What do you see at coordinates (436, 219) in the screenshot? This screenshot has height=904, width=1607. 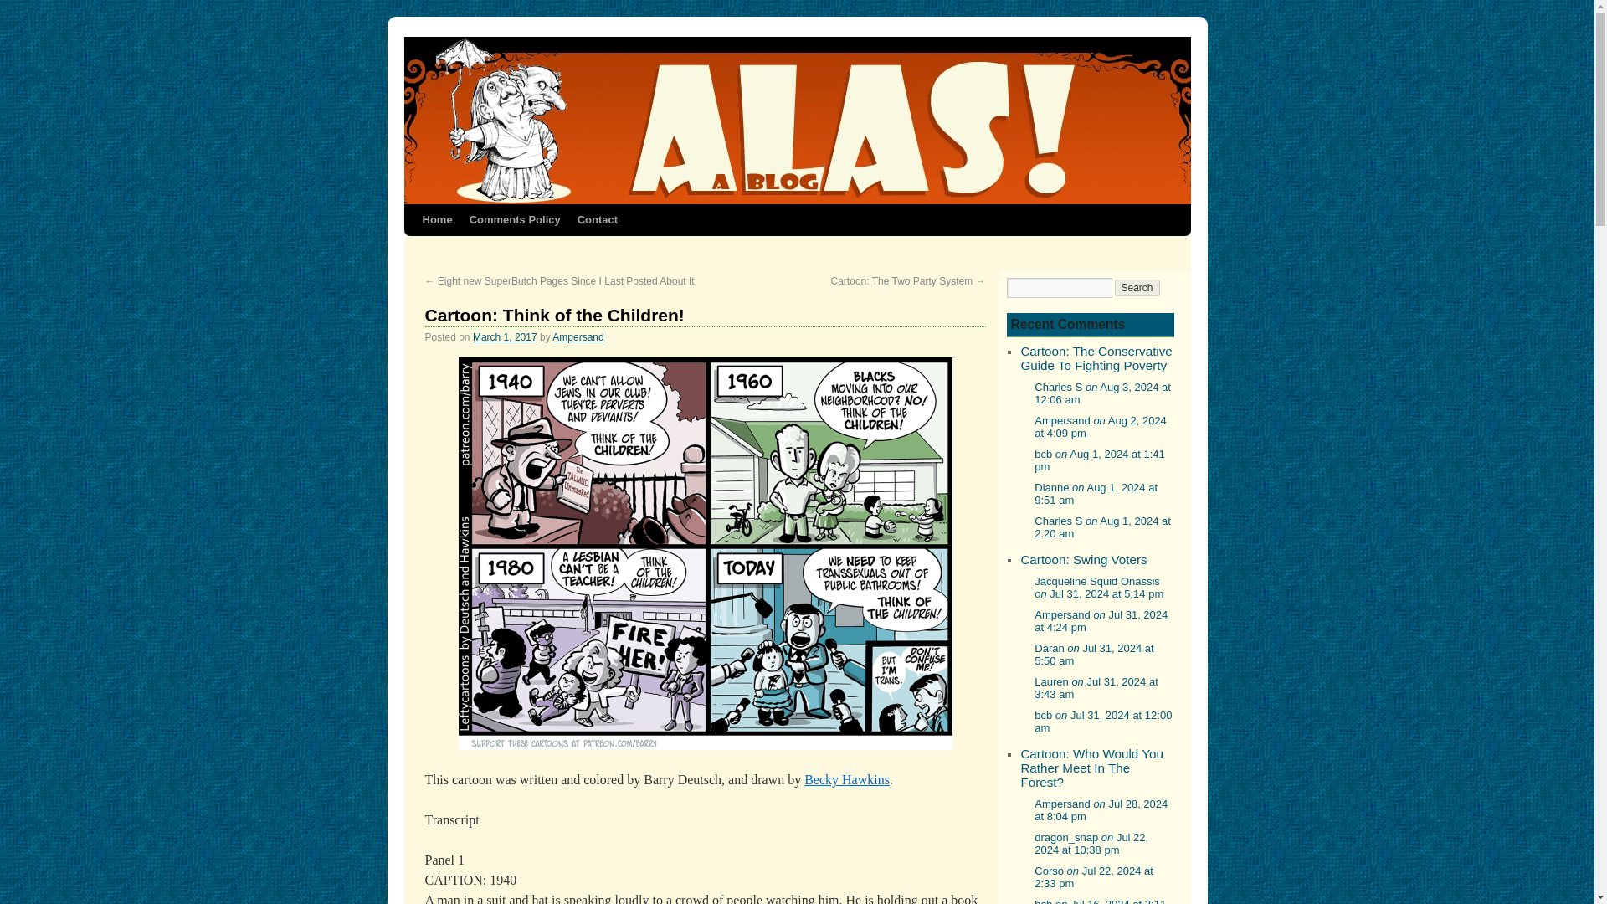 I see `Home` at bounding box center [436, 219].